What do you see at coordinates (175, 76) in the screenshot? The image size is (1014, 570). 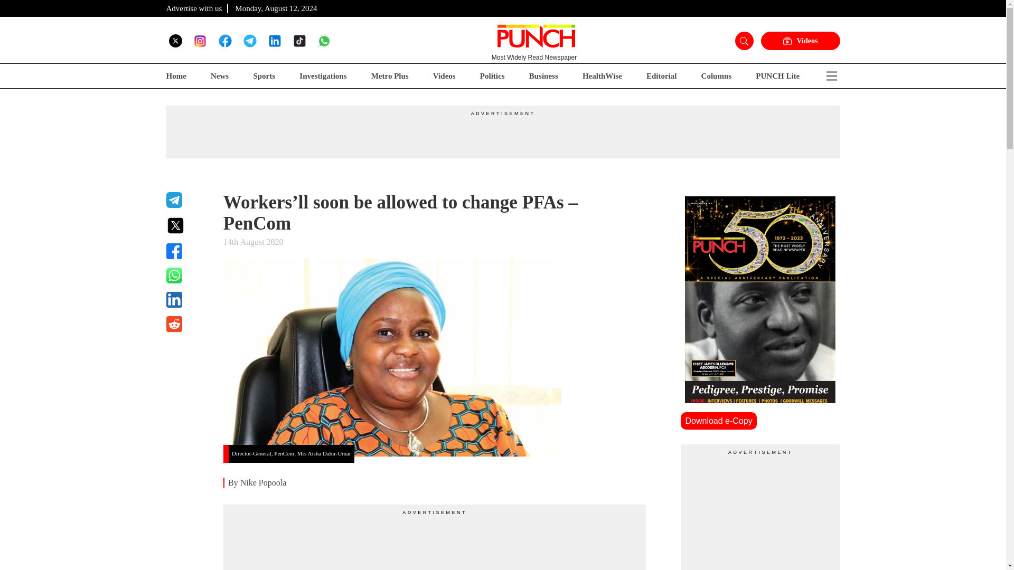 I see `Home` at bounding box center [175, 76].